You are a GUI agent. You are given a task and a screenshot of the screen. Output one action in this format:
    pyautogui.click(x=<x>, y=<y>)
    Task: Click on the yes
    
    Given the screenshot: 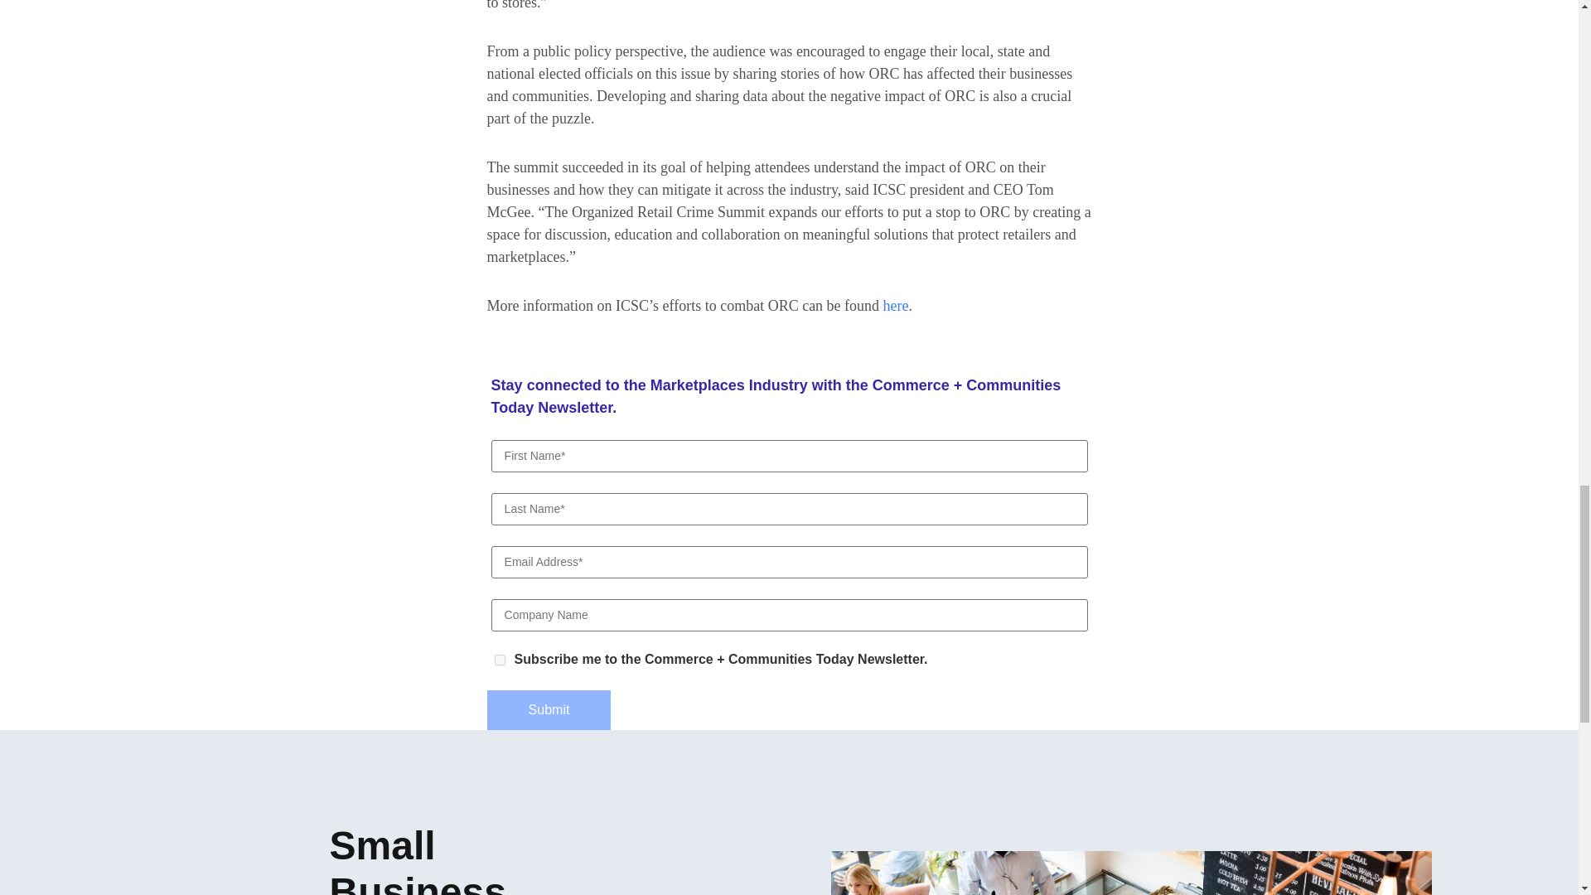 What is the action you would take?
    pyautogui.click(x=499, y=660)
    